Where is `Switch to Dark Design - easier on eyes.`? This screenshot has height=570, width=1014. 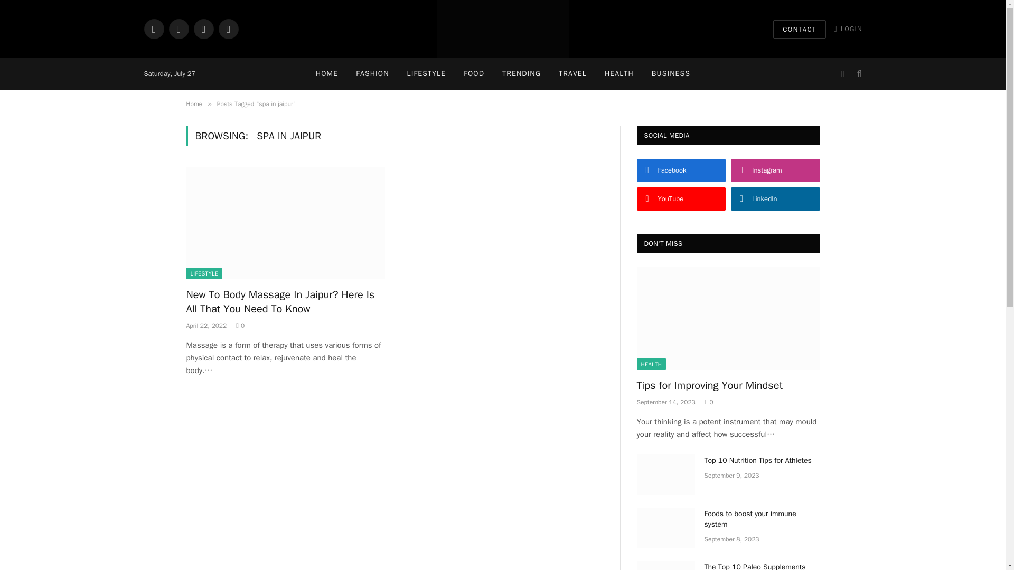
Switch to Dark Design - easier on eyes. is located at coordinates (842, 74).